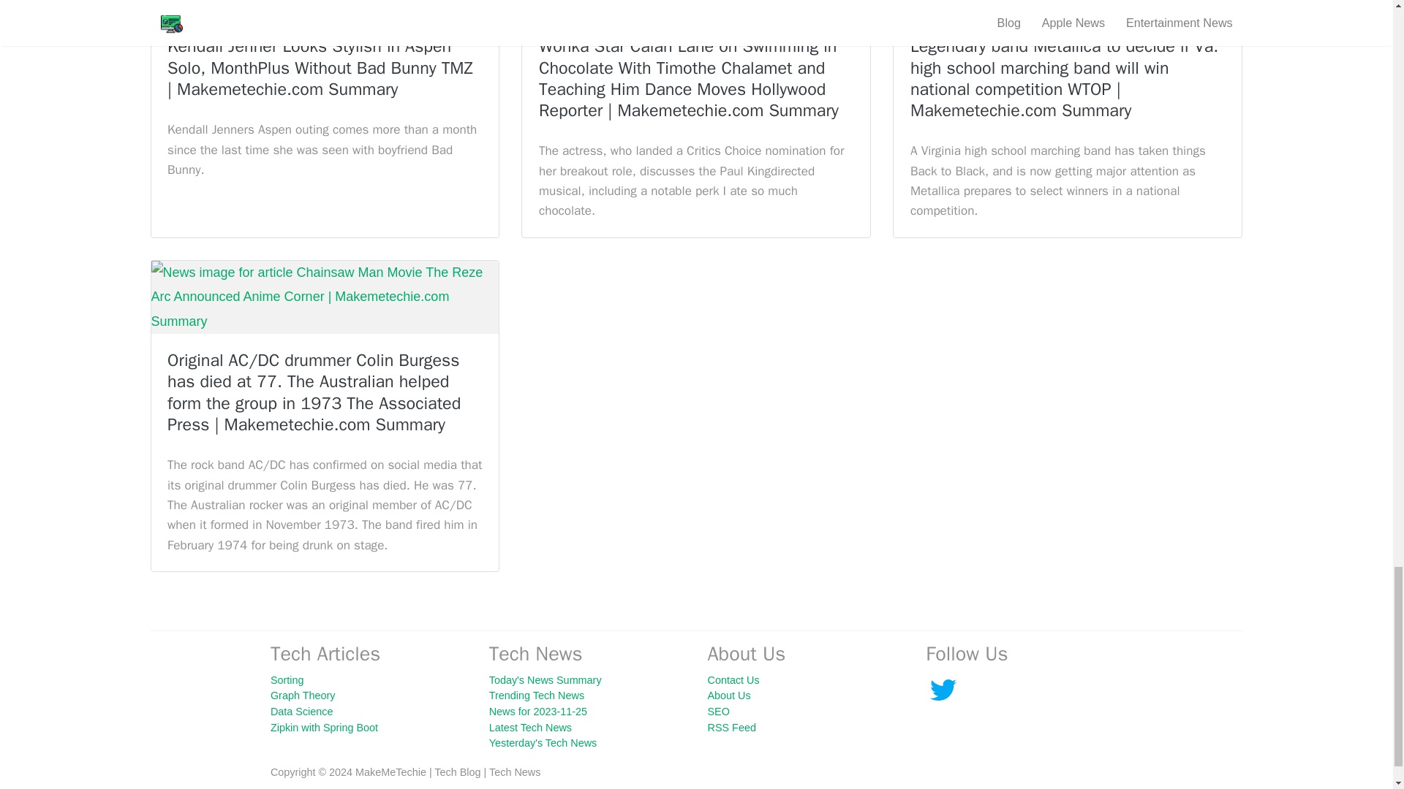  I want to click on Data Science, so click(302, 711).